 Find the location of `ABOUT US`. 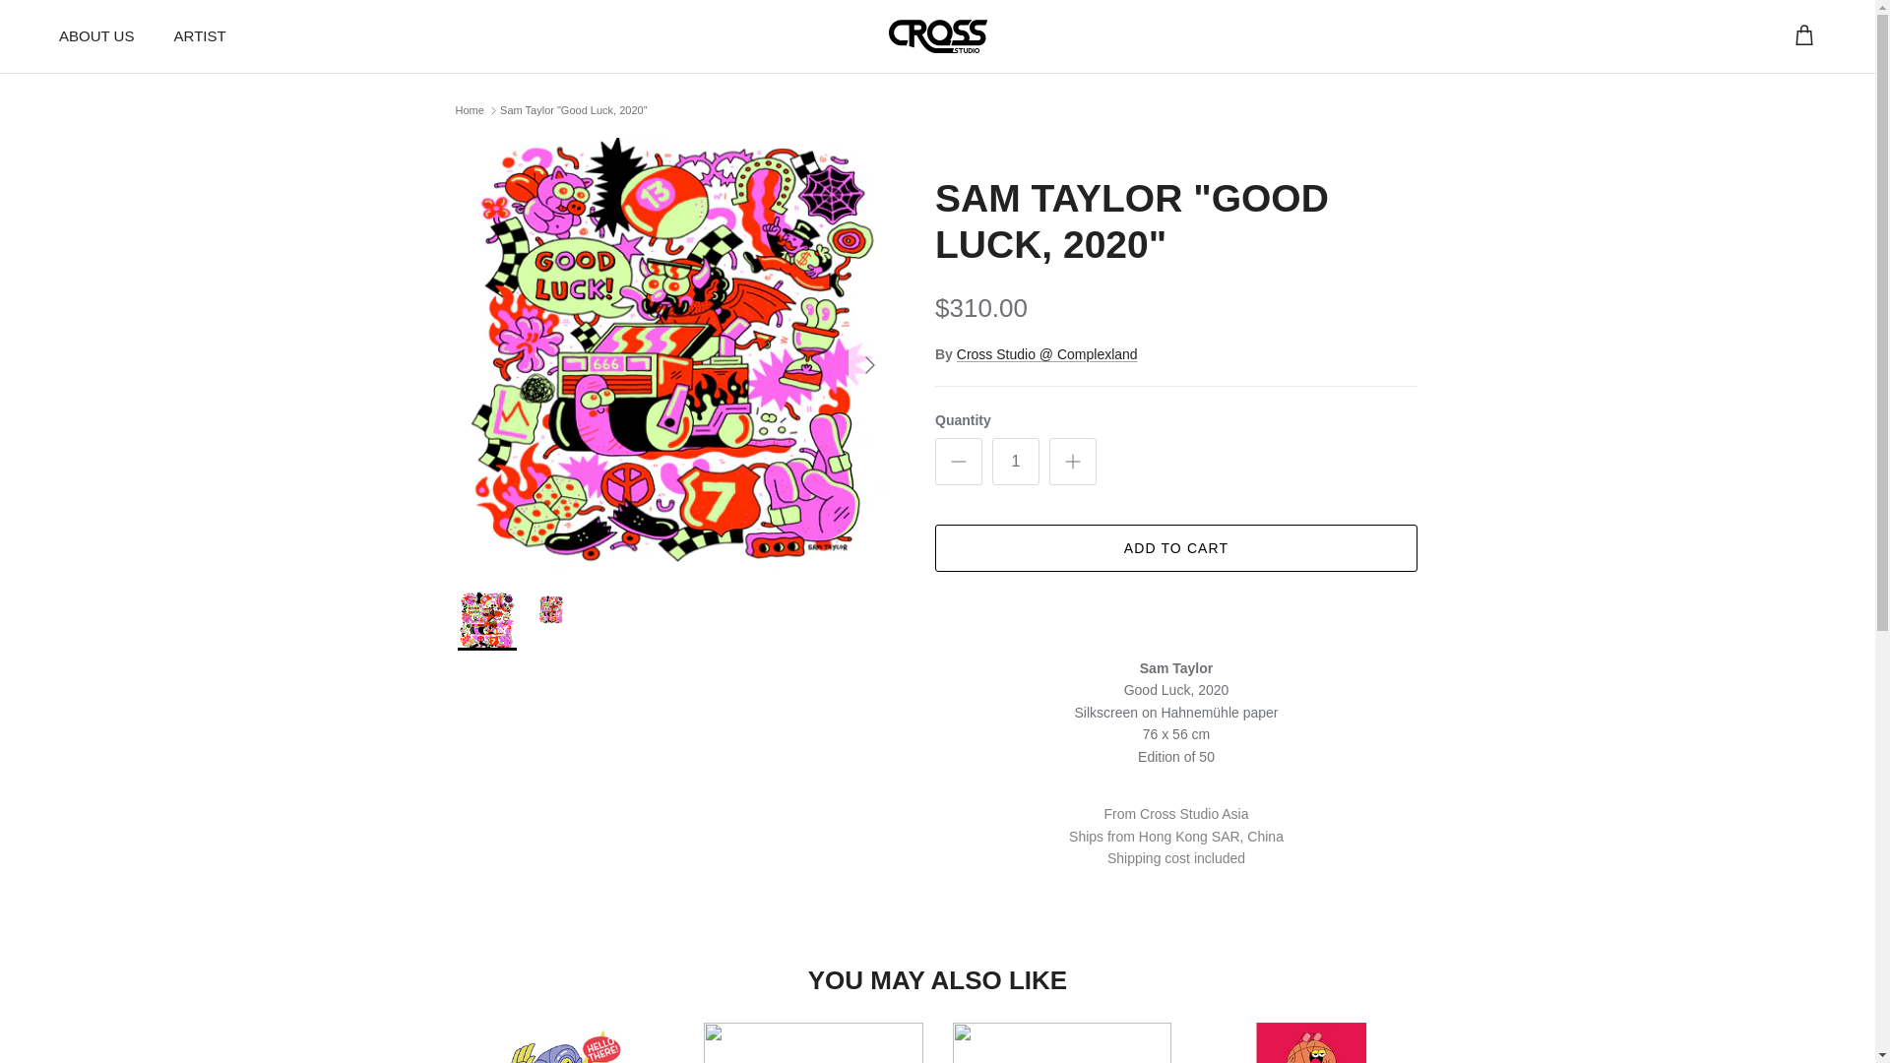

ABOUT US is located at coordinates (96, 37).